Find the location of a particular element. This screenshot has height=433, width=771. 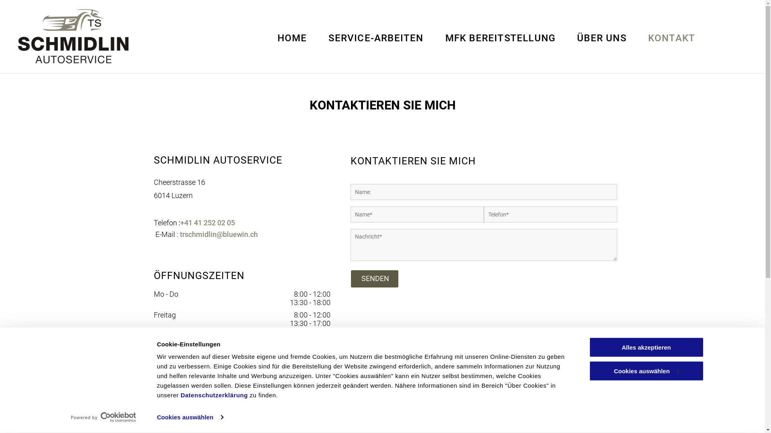

trschmidlin@bluewin.ch is located at coordinates (219, 234).